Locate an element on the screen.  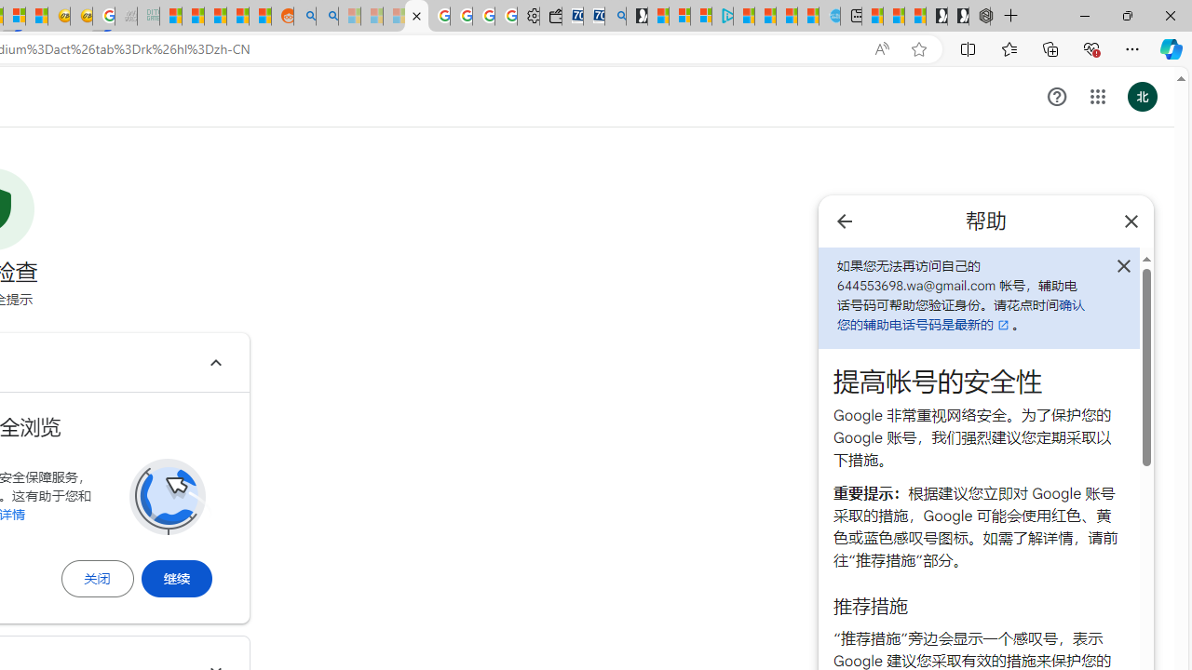
Utah sues federal government - Search is located at coordinates (328, 17).